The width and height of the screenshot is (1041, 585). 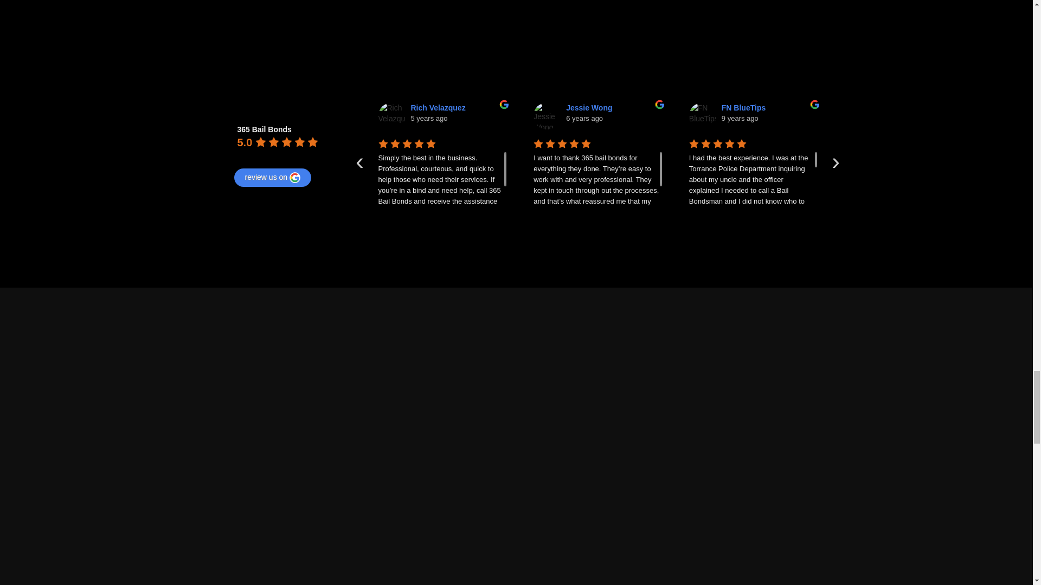 I want to click on Jessie Wong, so click(x=547, y=116).